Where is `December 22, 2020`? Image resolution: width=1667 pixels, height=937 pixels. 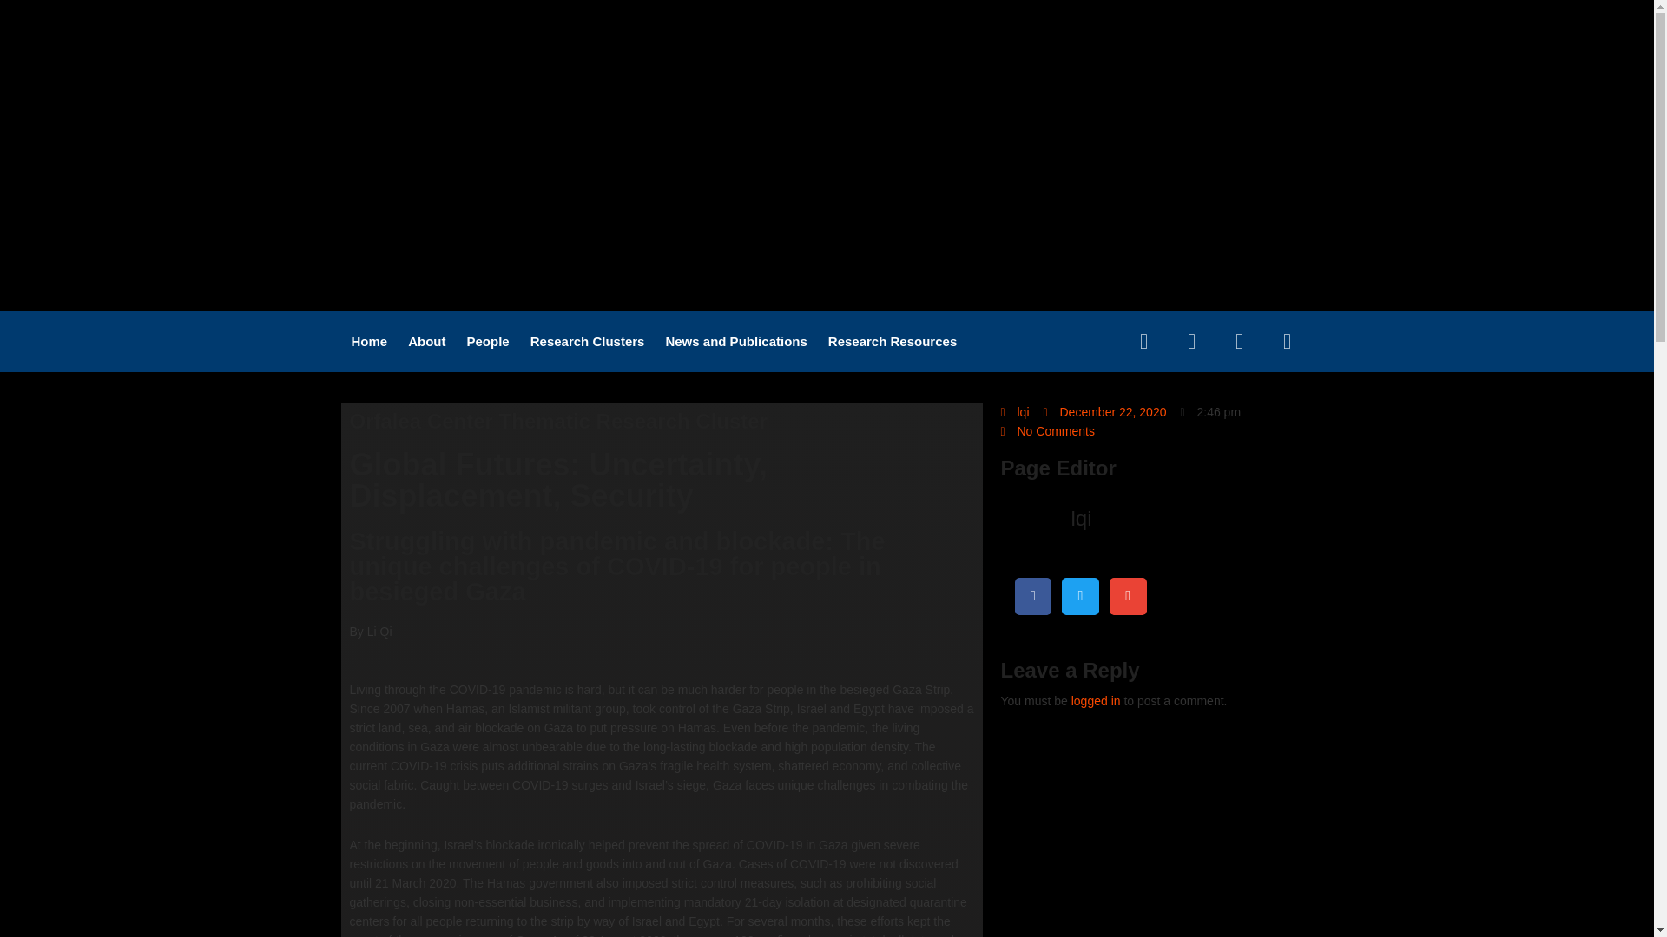
December 22, 2020 is located at coordinates (1104, 412).